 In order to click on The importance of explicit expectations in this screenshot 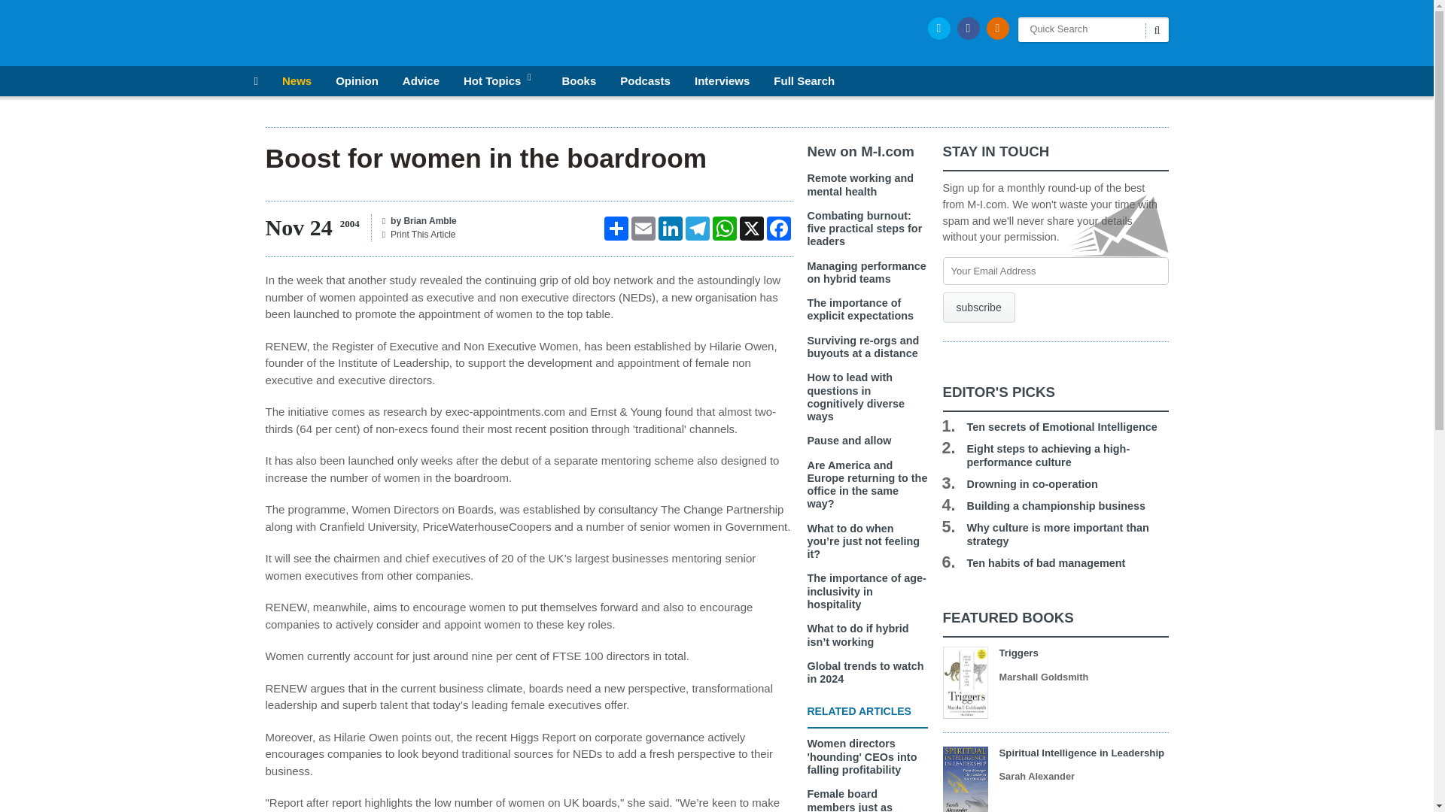, I will do `click(859, 309)`.